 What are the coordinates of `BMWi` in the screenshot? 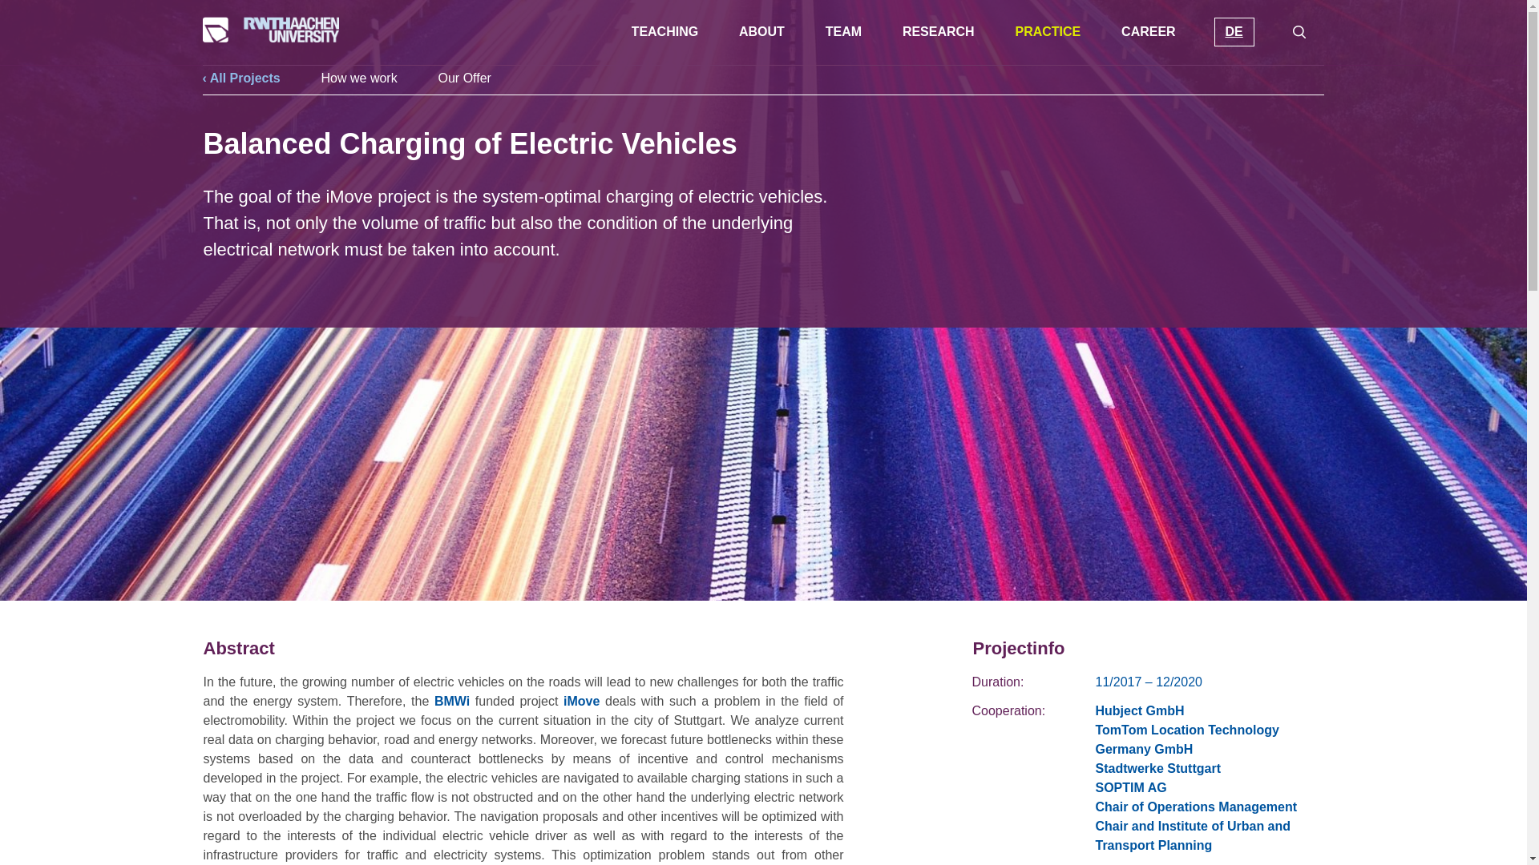 It's located at (451, 702).